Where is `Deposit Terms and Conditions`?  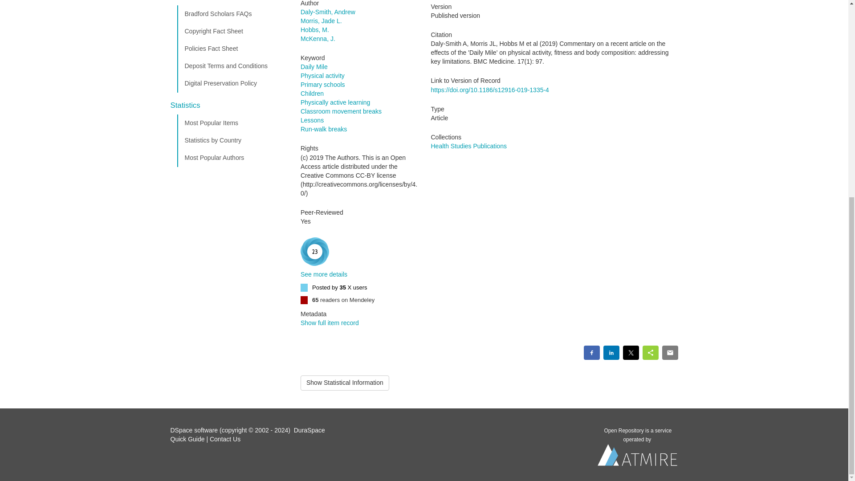 Deposit Terms and Conditions is located at coordinates (232, 66).